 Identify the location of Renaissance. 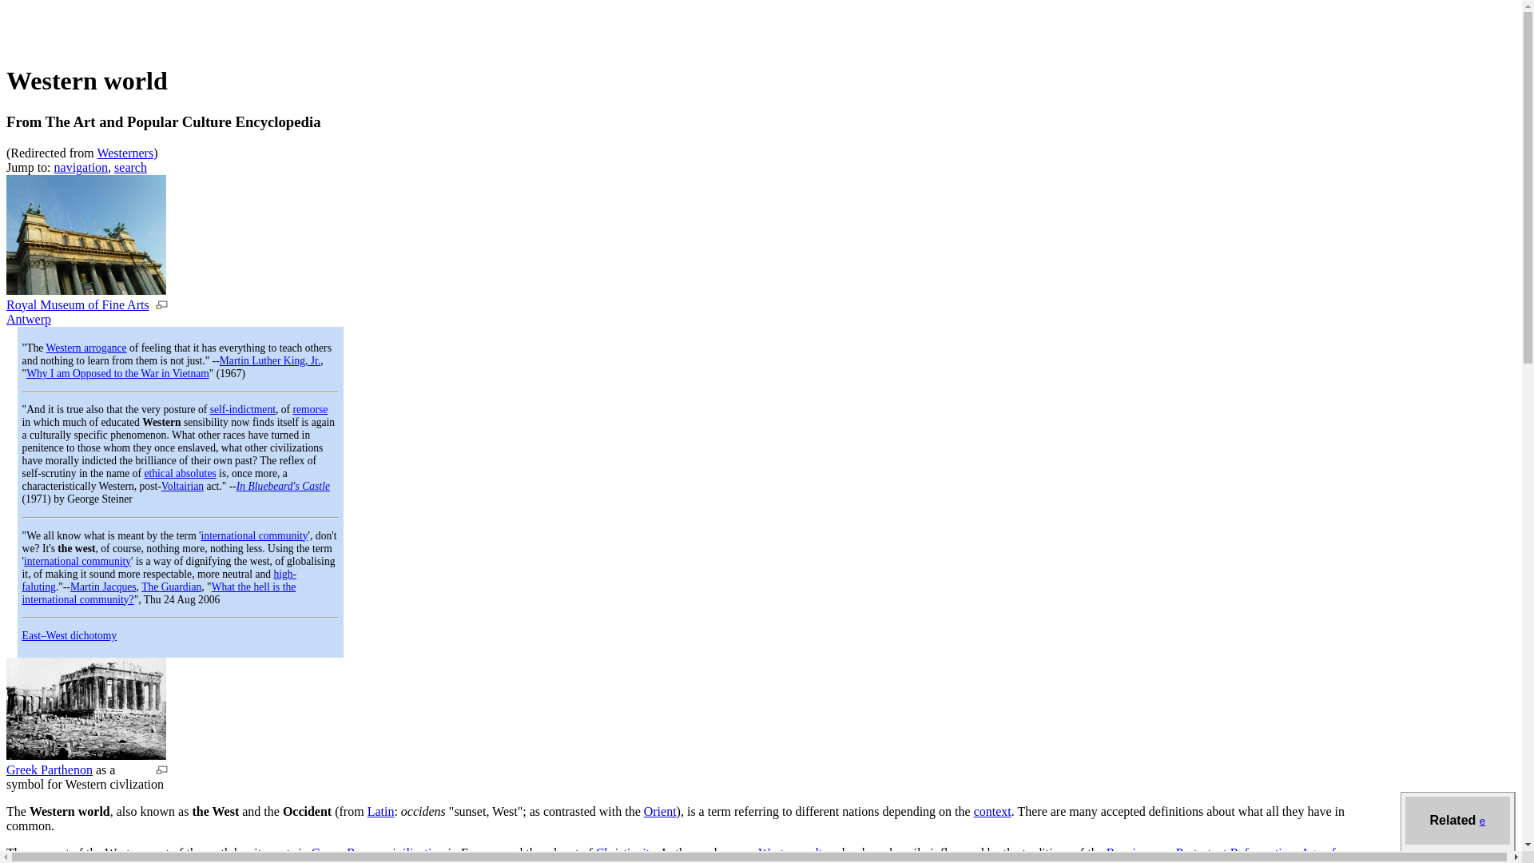
(1138, 853).